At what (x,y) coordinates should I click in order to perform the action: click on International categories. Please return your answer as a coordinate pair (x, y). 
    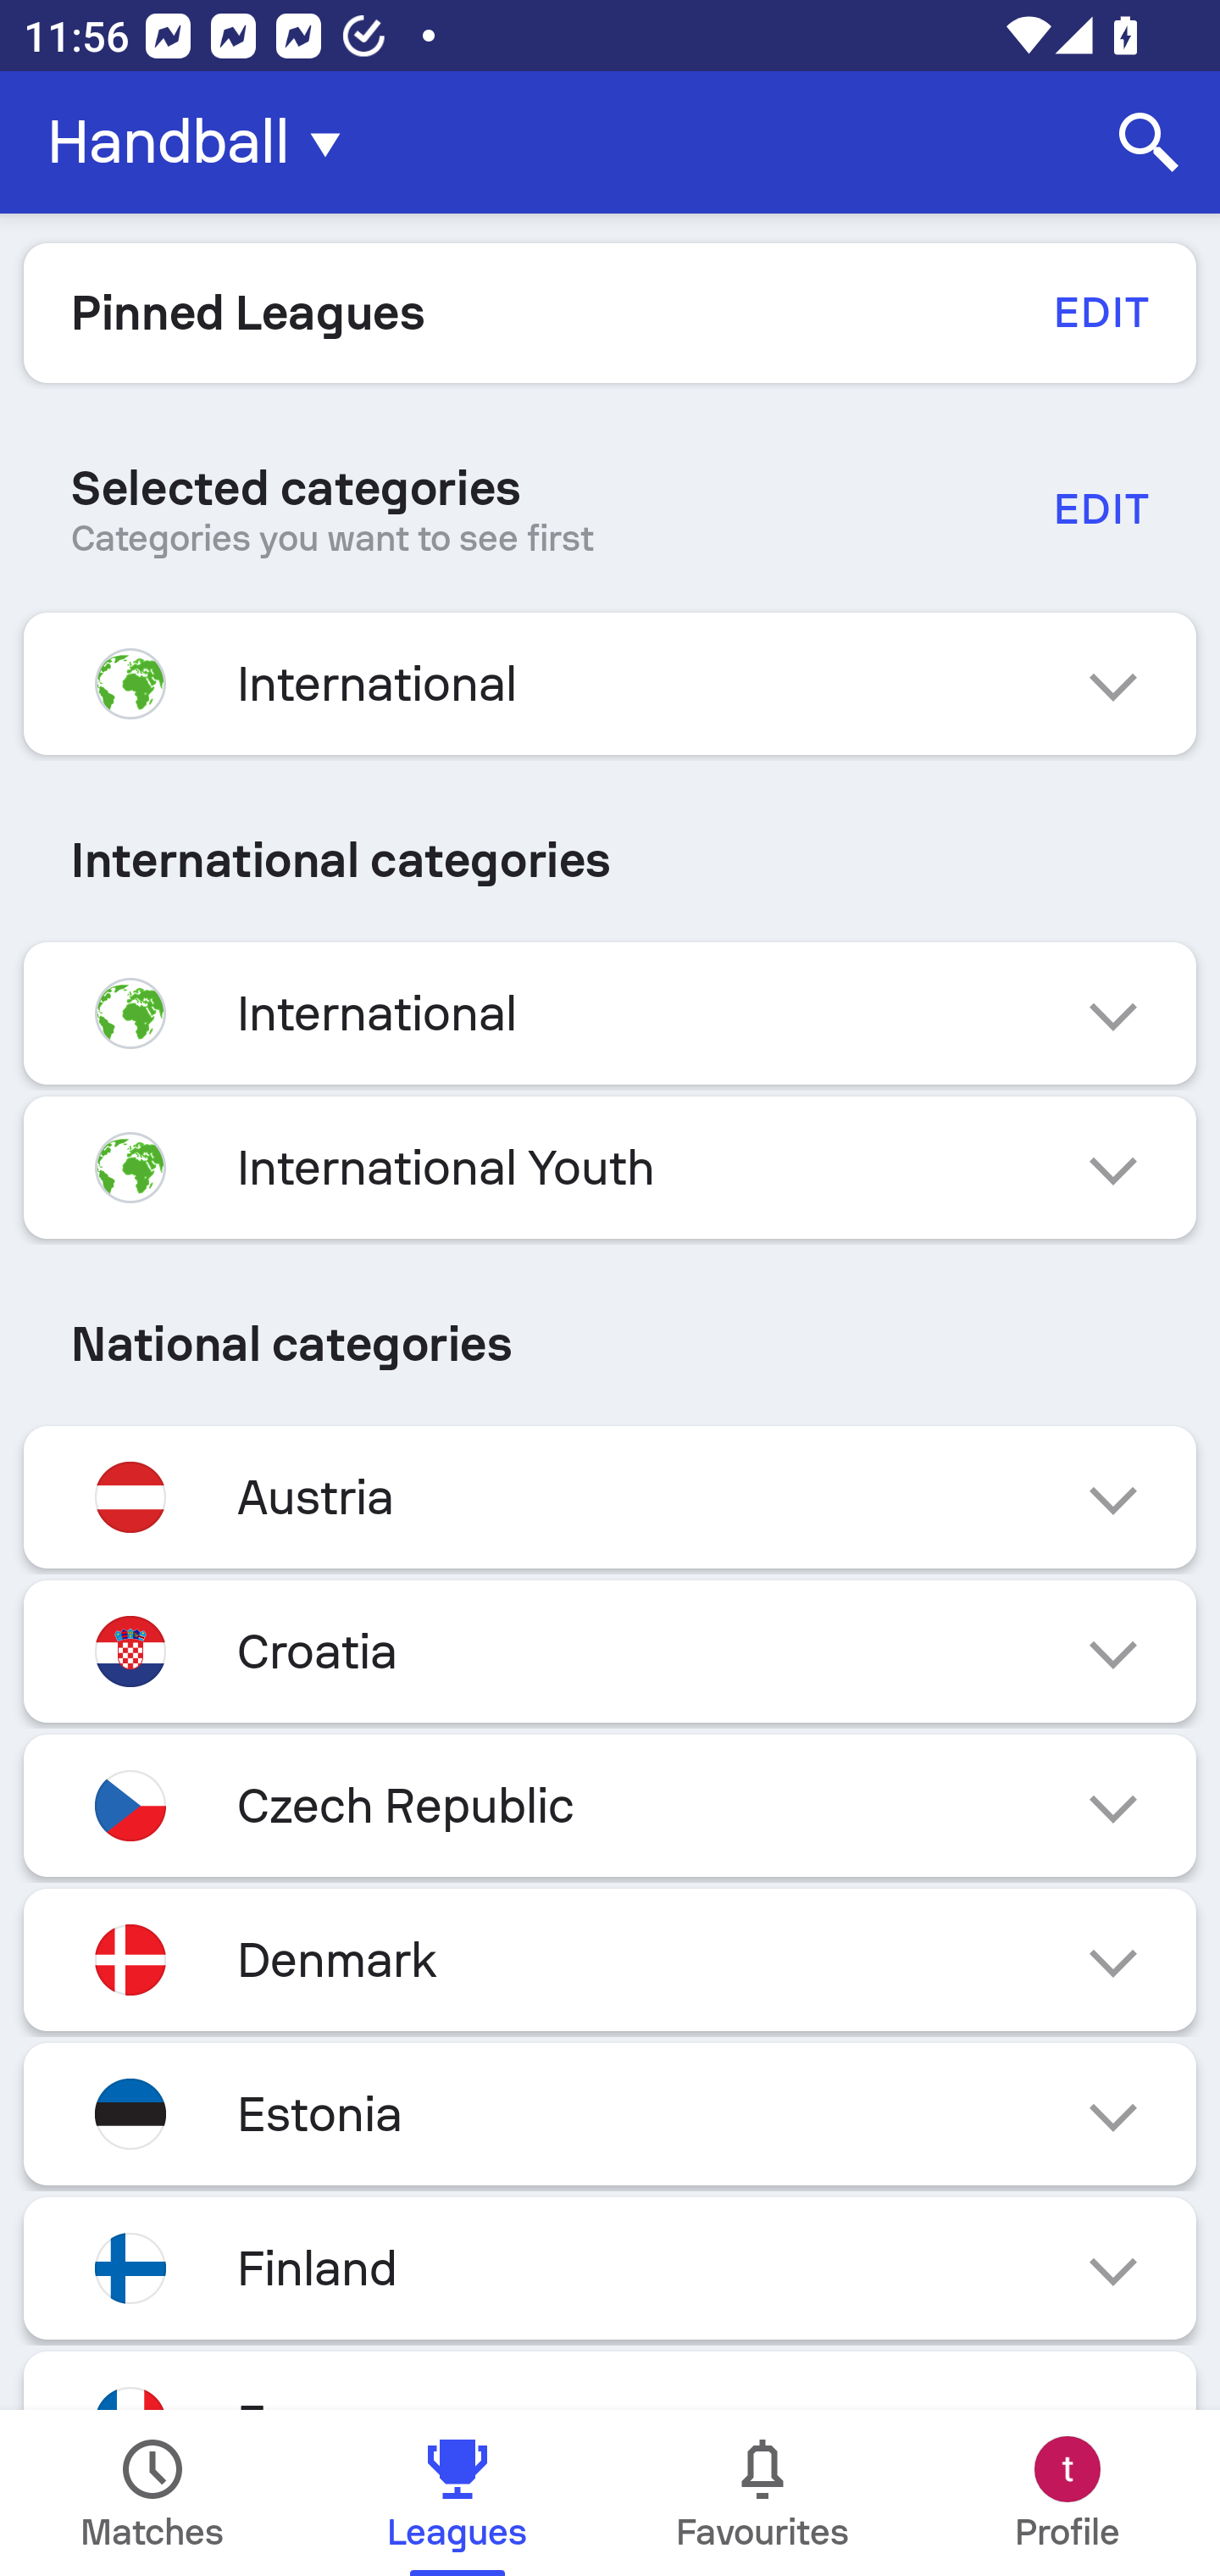
    Looking at the image, I should click on (610, 860).